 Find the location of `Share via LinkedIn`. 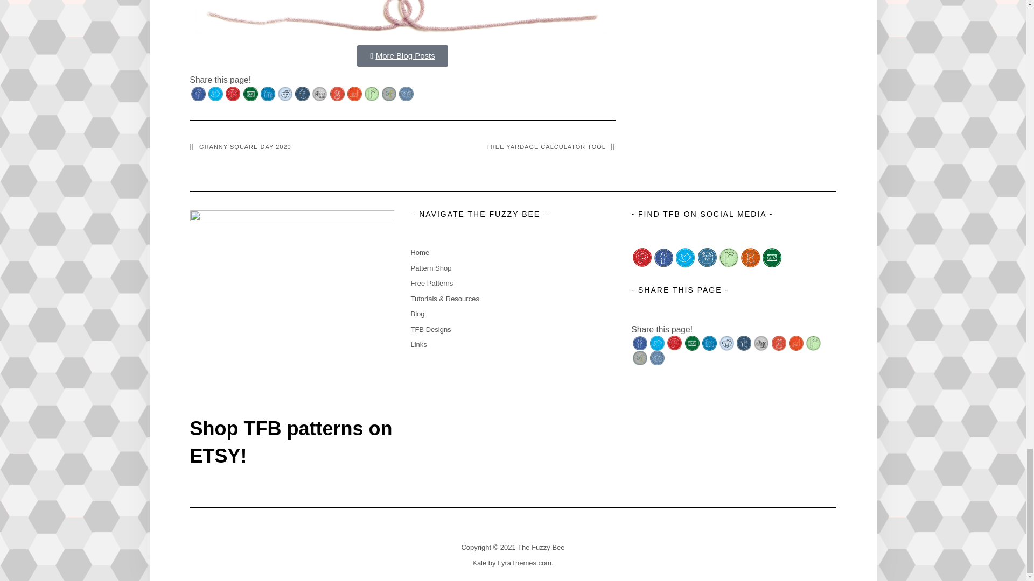

Share via LinkedIn is located at coordinates (267, 94).